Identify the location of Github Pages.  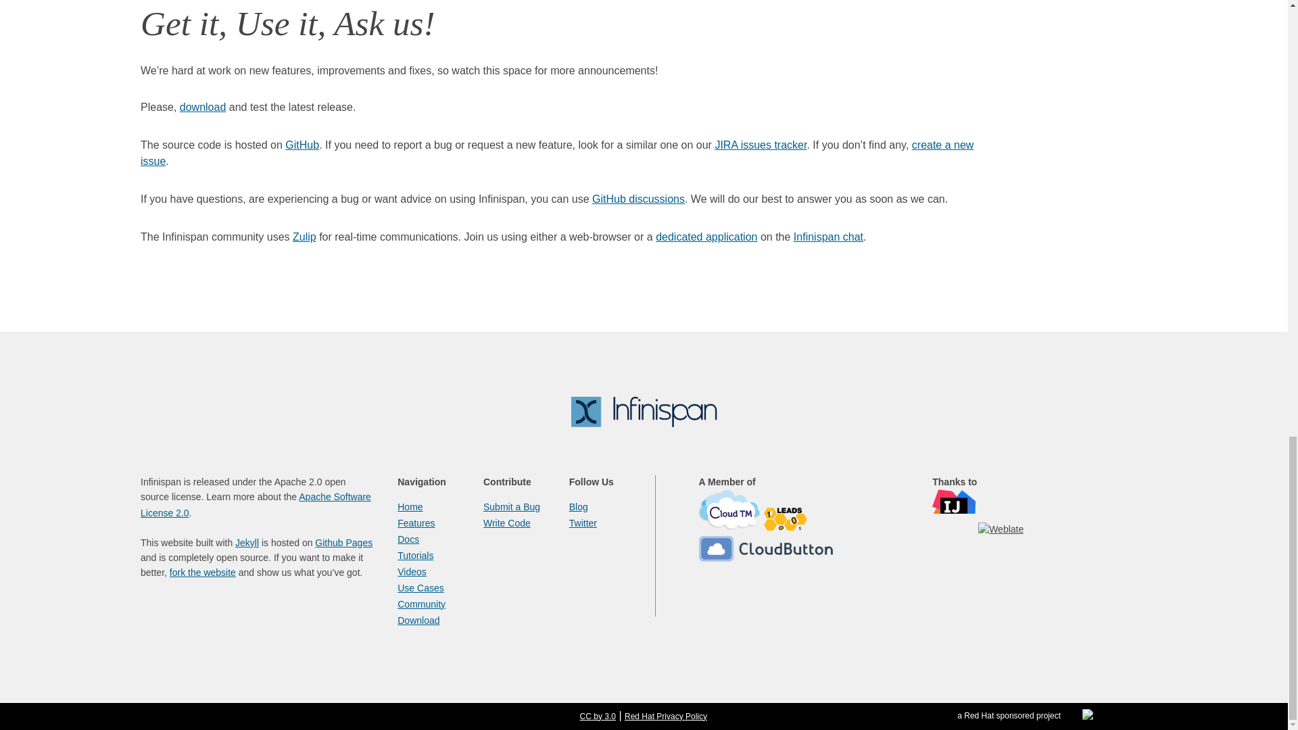
(343, 542).